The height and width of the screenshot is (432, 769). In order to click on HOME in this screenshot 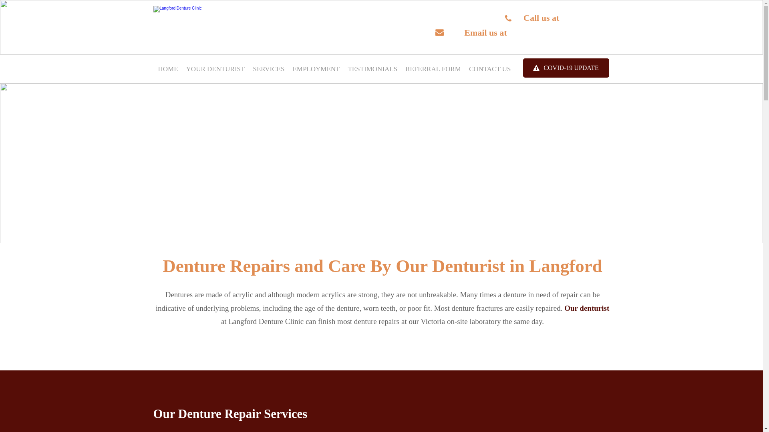, I will do `click(168, 69)`.